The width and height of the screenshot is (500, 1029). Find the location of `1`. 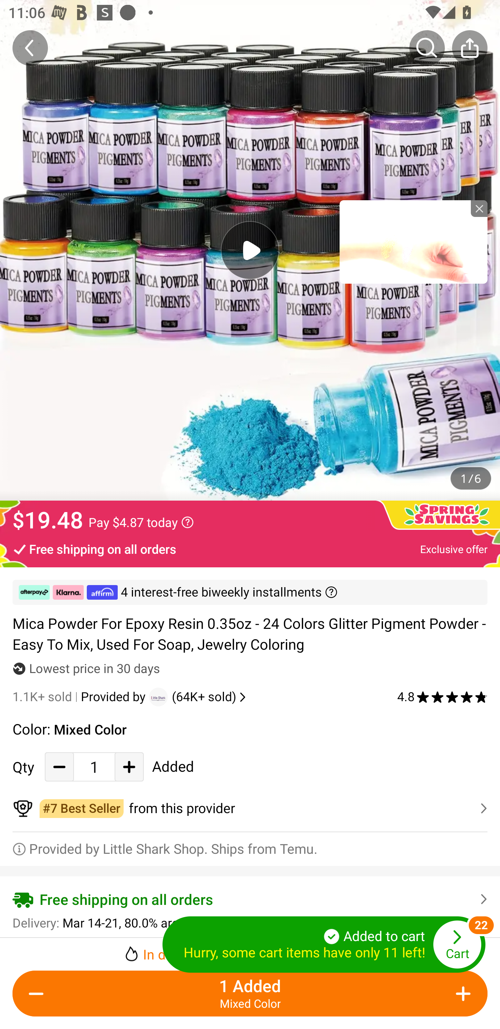

1 is located at coordinates (94, 766).